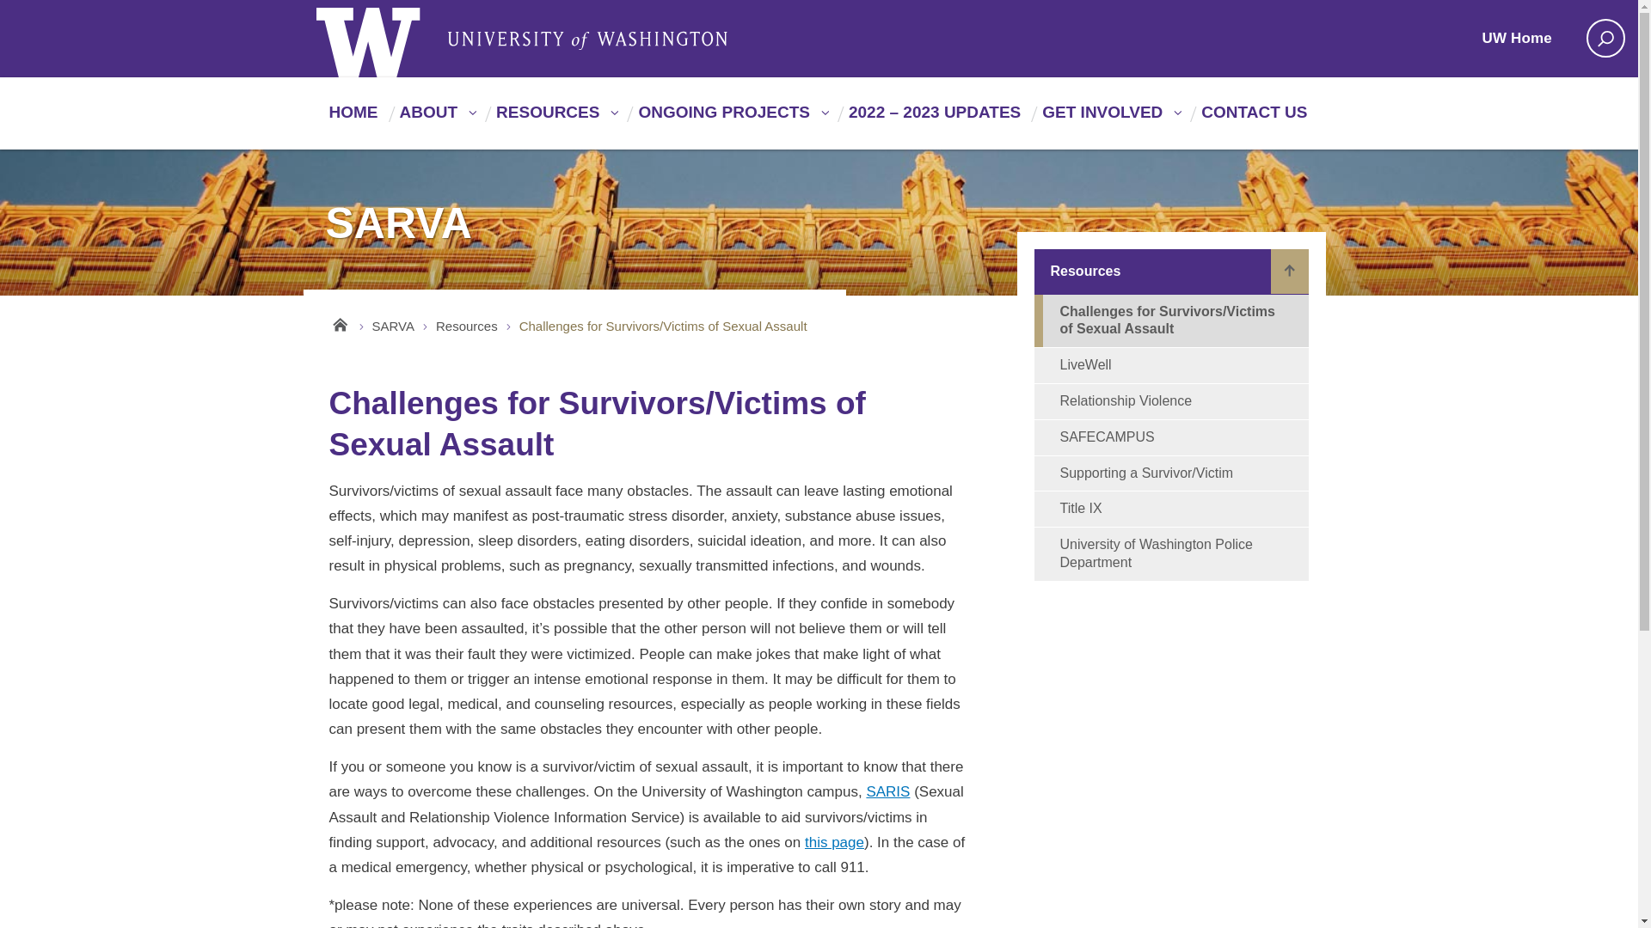 The width and height of the screenshot is (1651, 928). I want to click on HOME, so click(351, 119).